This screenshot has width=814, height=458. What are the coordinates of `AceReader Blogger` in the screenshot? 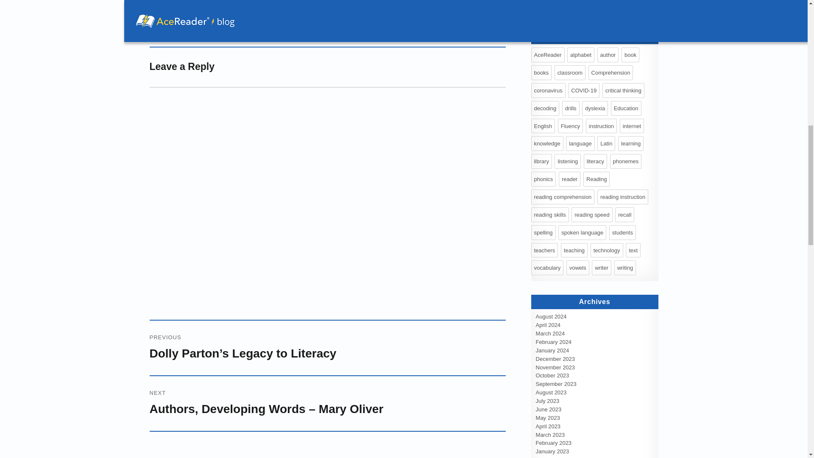 It's located at (203, 8).